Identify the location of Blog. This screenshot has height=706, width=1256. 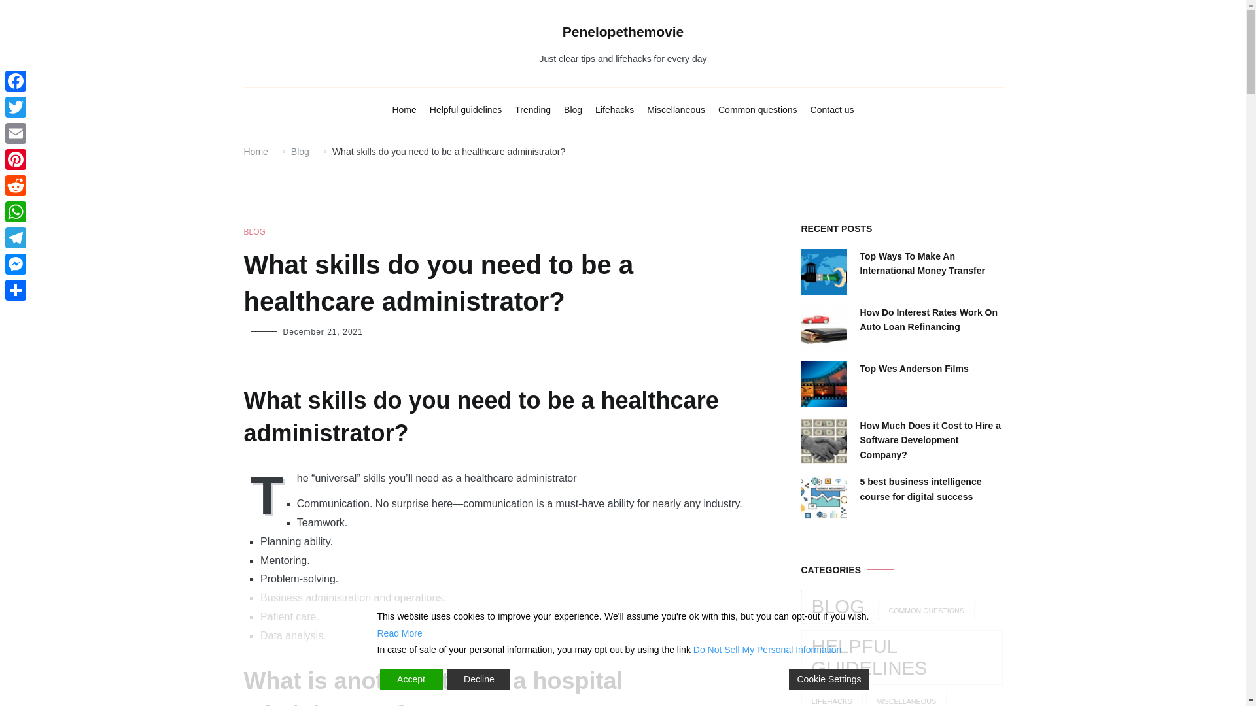
(300, 151).